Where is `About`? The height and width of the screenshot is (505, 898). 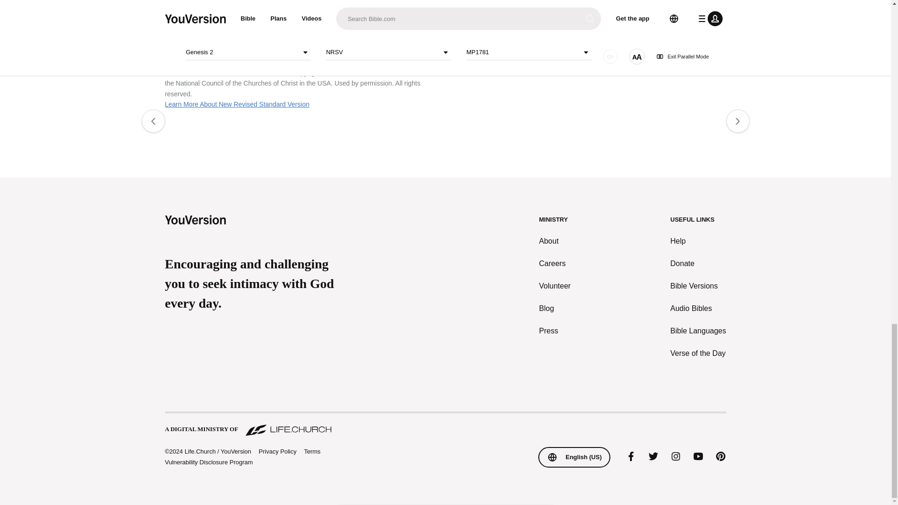 About is located at coordinates (555, 241).